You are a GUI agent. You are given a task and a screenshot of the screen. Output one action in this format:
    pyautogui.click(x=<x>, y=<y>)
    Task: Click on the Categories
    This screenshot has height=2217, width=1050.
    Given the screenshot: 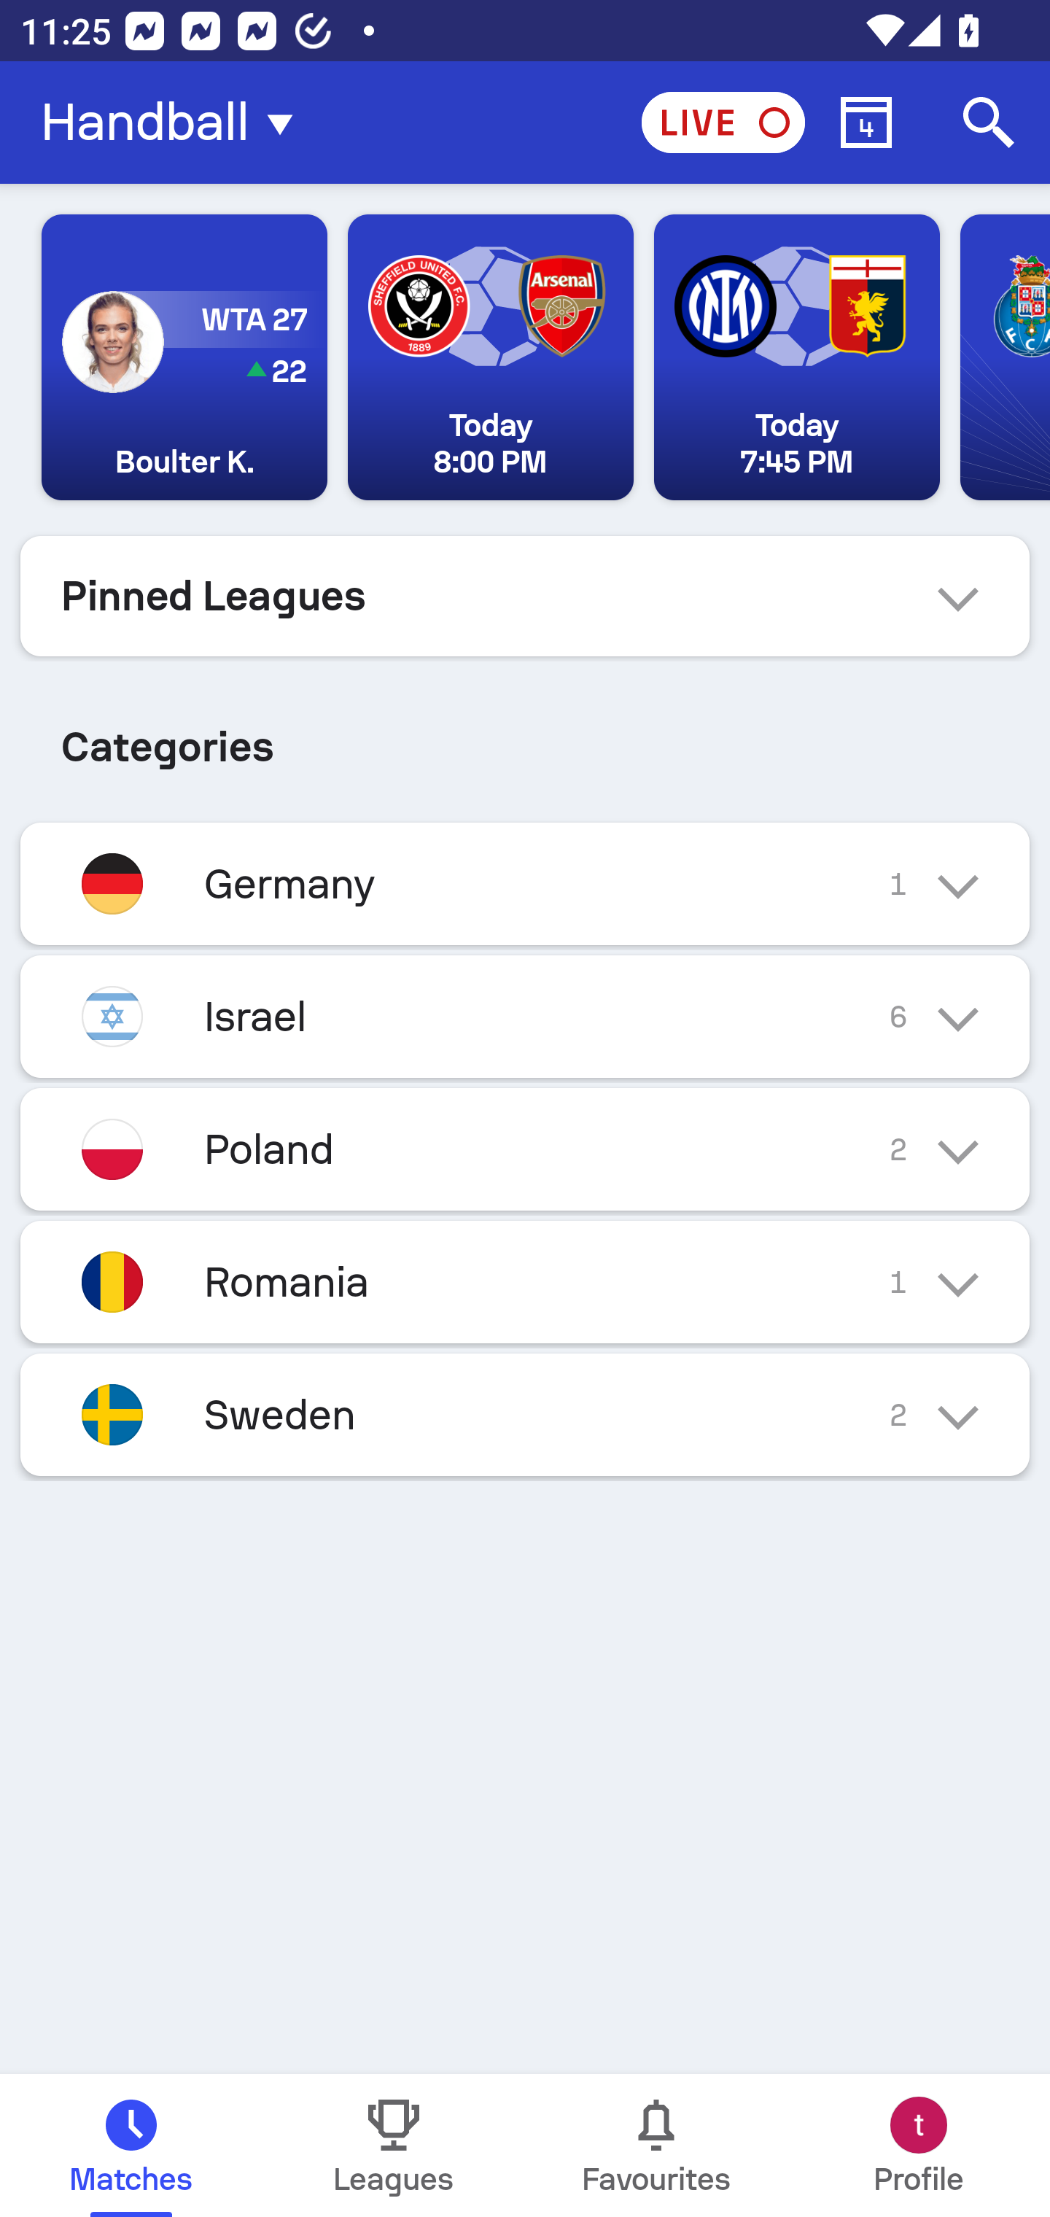 What is the action you would take?
    pyautogui.click(x=525, y=735)
    